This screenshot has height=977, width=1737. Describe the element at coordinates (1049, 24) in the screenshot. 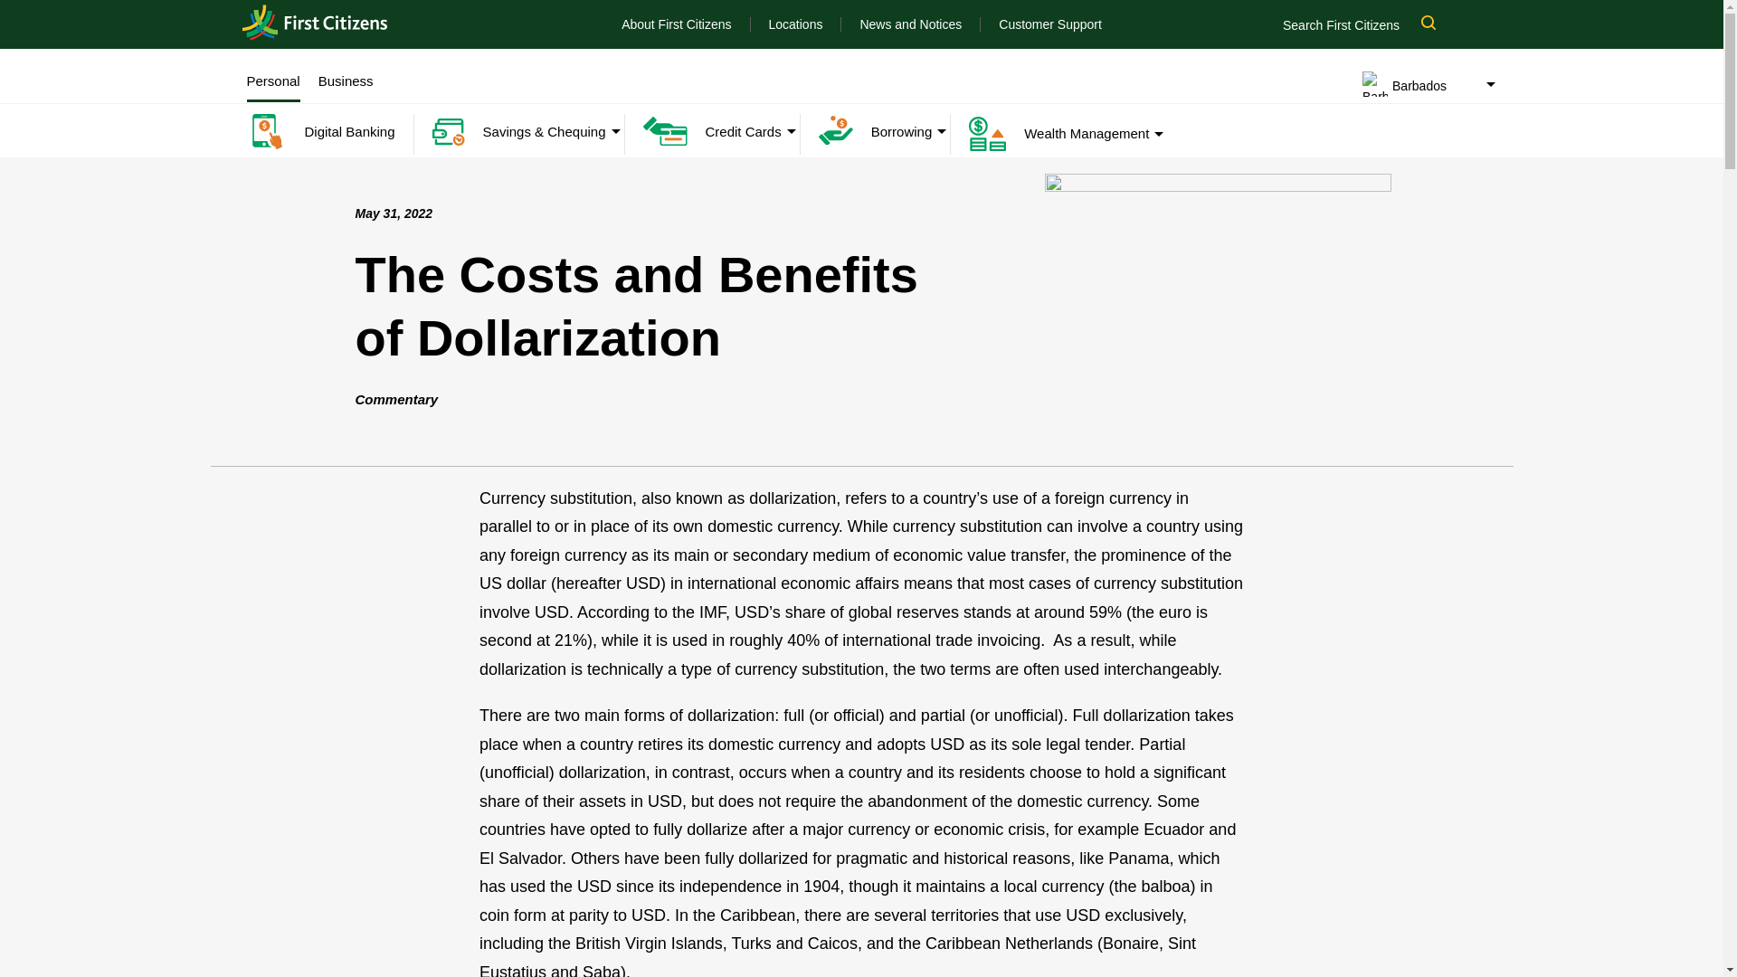

I see `Customer Support` at that location.